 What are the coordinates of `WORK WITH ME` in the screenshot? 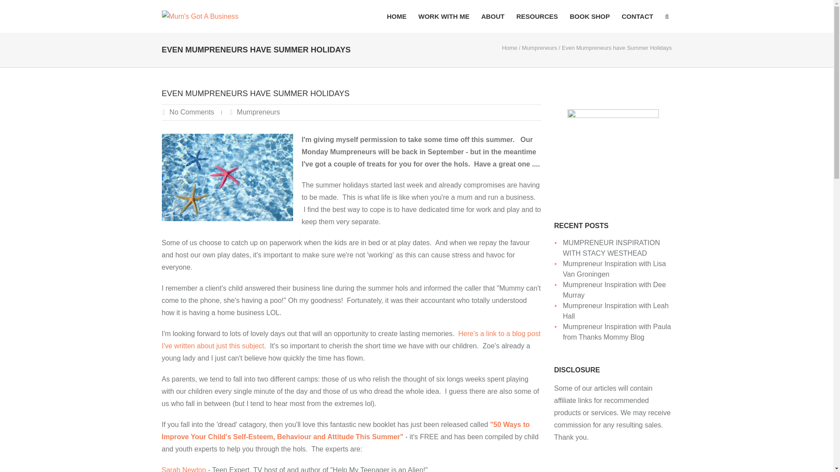 It's located at (444, 16).